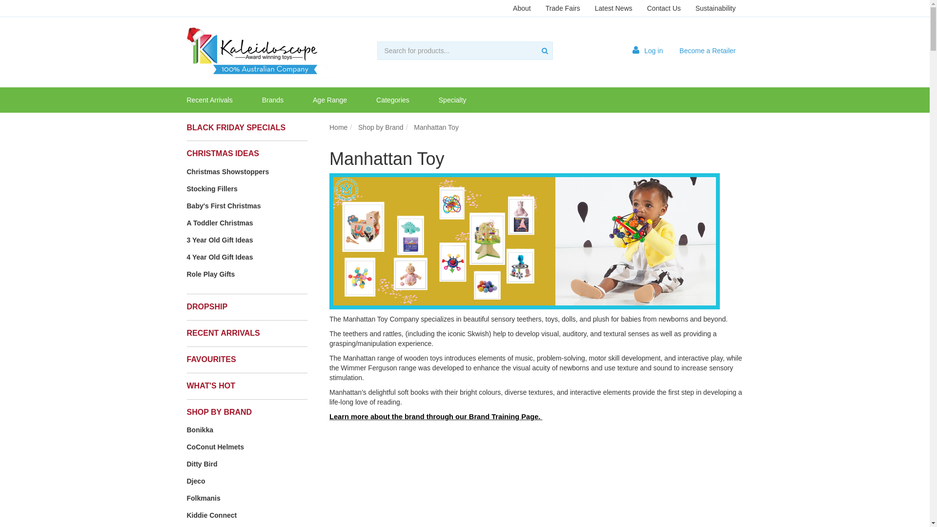  Describe the element at coordinates (247, 257) in the screenshot. I see `4 Year Old Gift Ideas` at that location.